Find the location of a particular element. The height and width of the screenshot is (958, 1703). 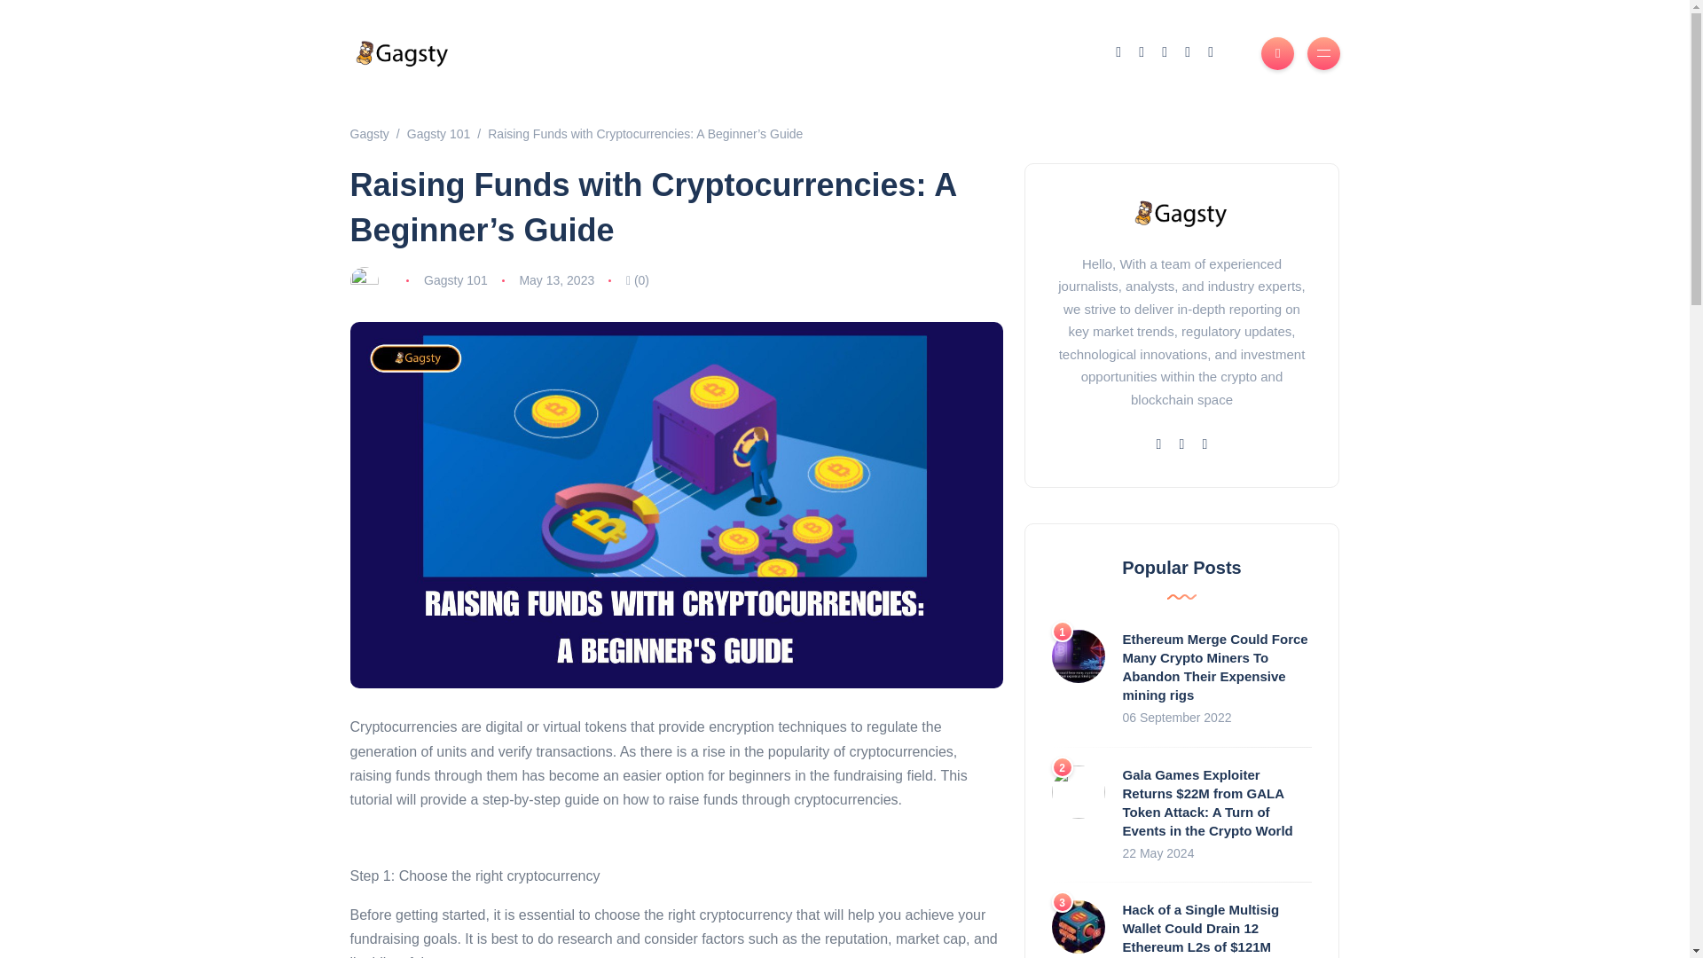

Gagsty is located at coordinates (368, 133).